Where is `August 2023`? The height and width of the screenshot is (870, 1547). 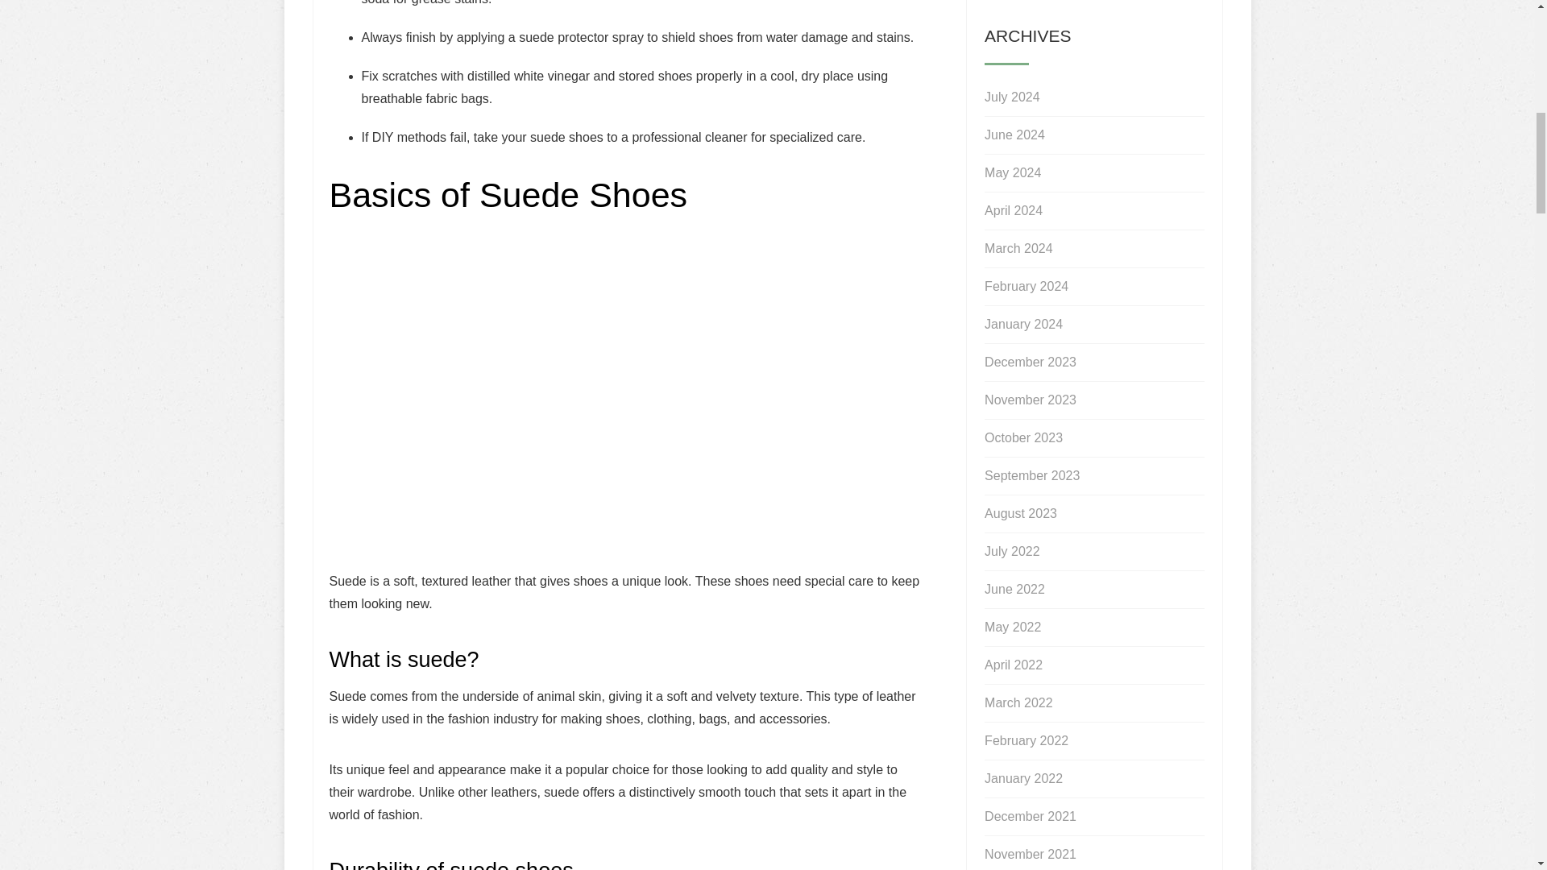 August 2023 is located at coordinates (1020, 513).